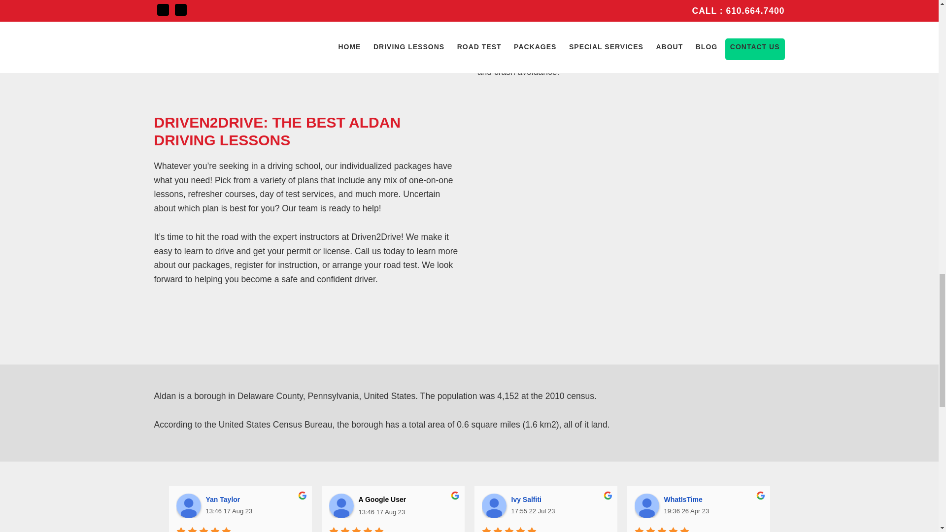 This screenshot has width=946, height=532. What do you see at coordinates (341, 505) in the screenshot?
I see `A Google User` at bounding box center [341, 505].